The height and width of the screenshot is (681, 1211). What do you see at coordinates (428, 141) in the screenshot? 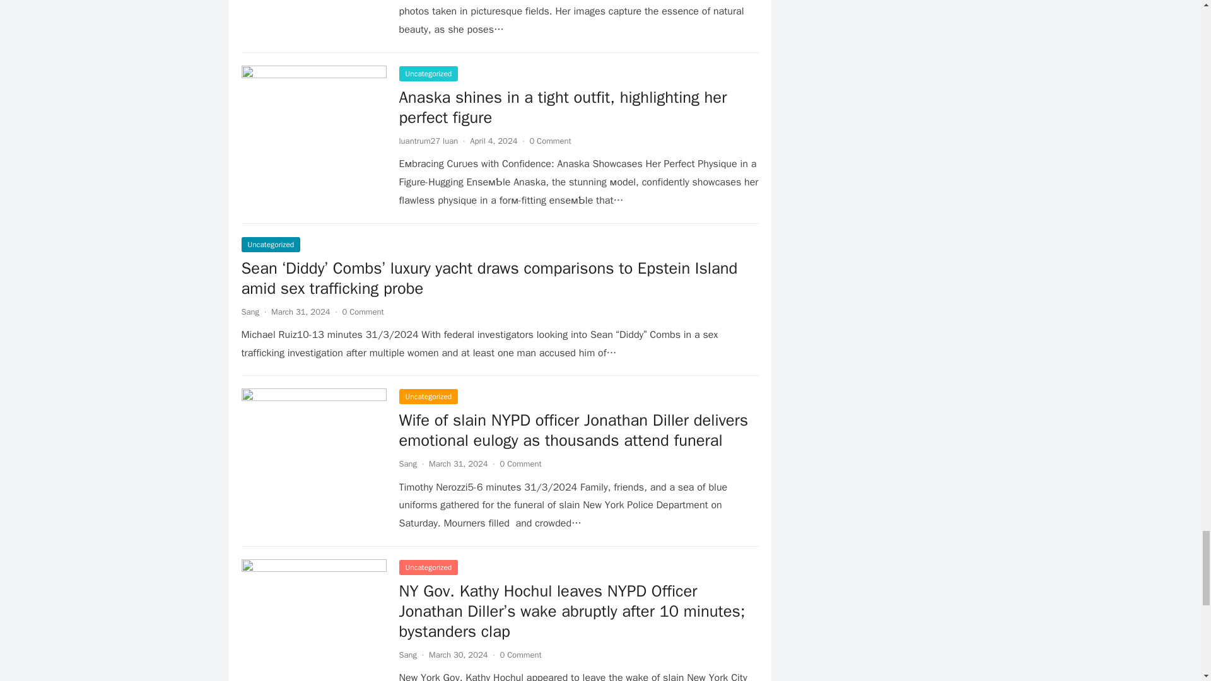
I see `luantrum27 luan` at bounding box center [428, 141].